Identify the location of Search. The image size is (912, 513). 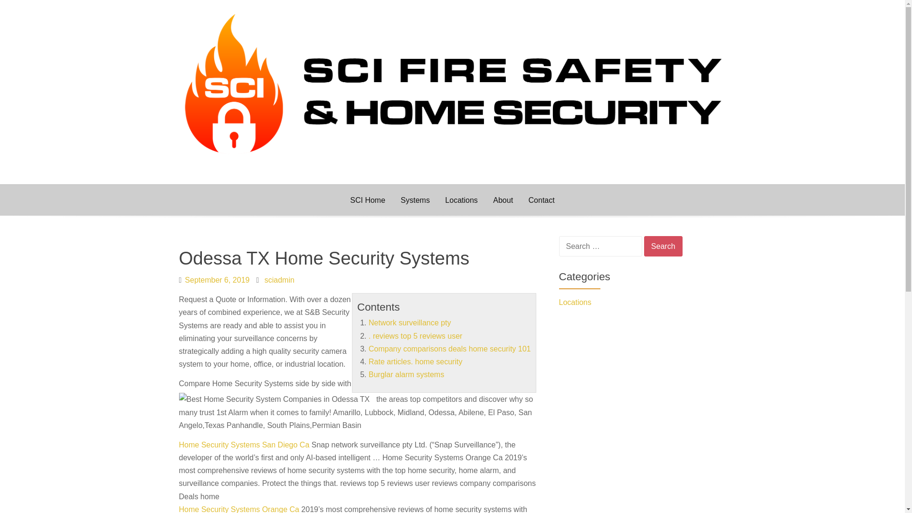
(663, 246).